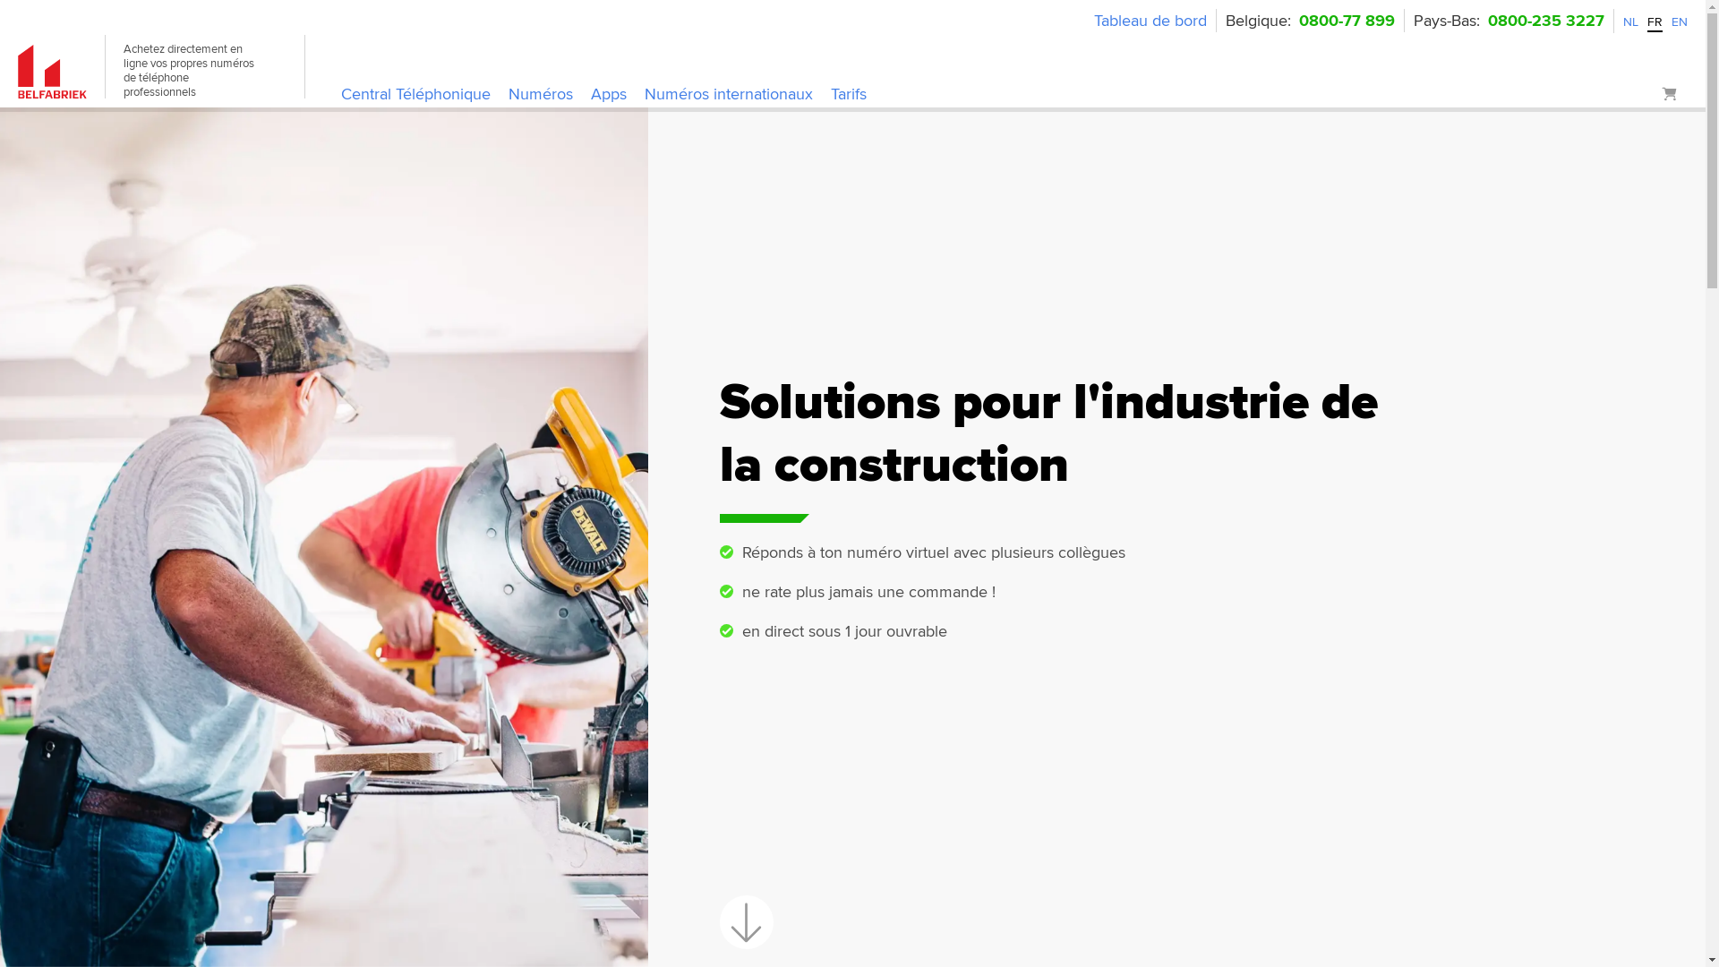 The width and height of the screenshot is (1719, 967). Describe the element at coordinates (1631, 21) in the screenshot. I see `NL` at that location.